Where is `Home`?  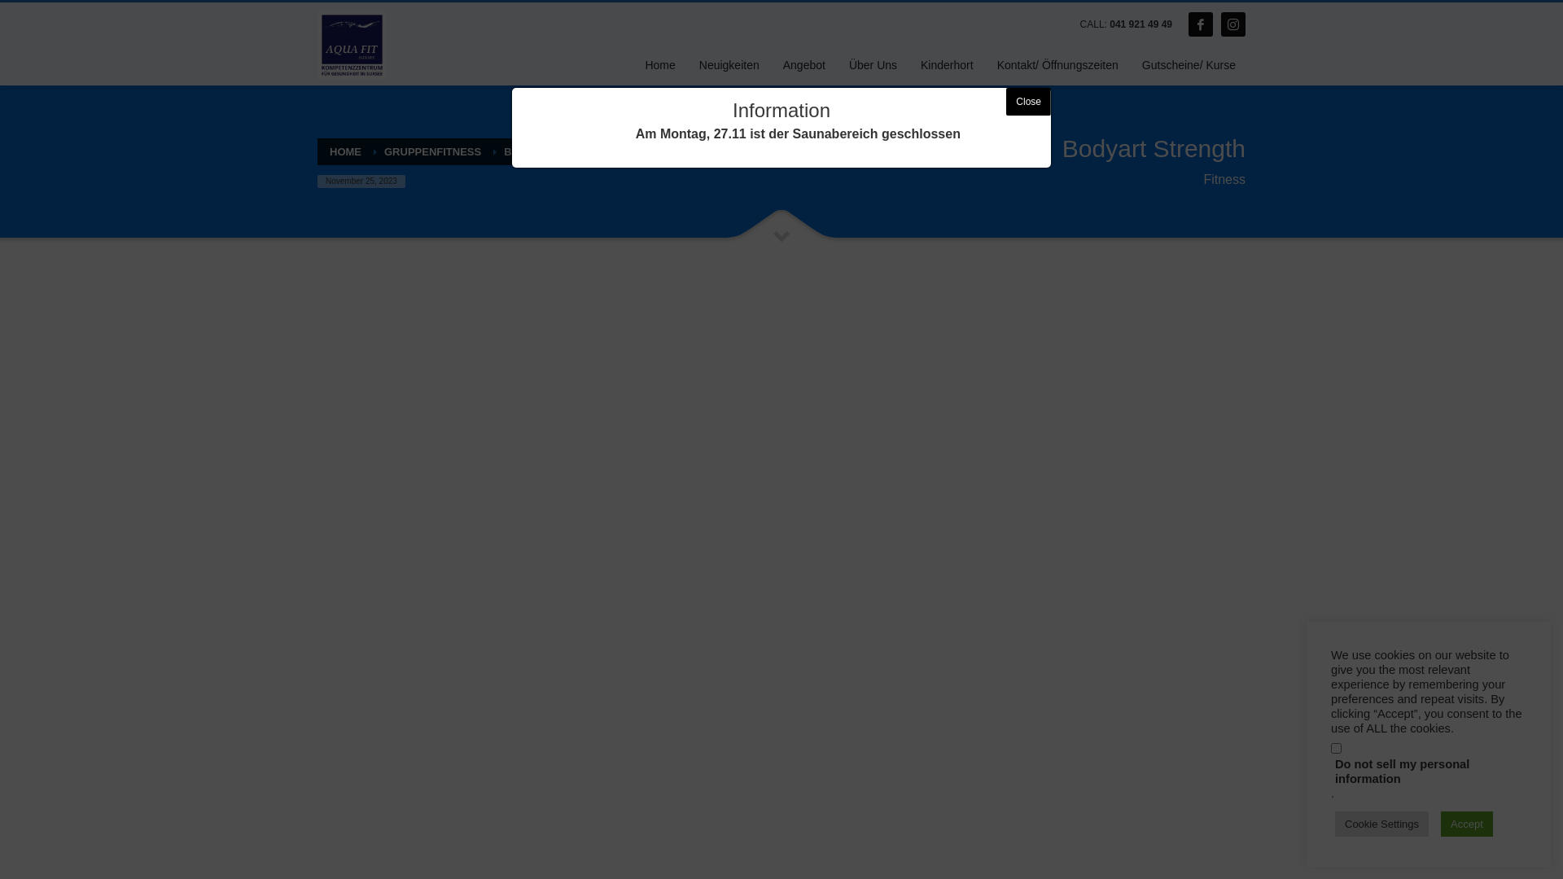
Home is located at coordinates (659, 65).